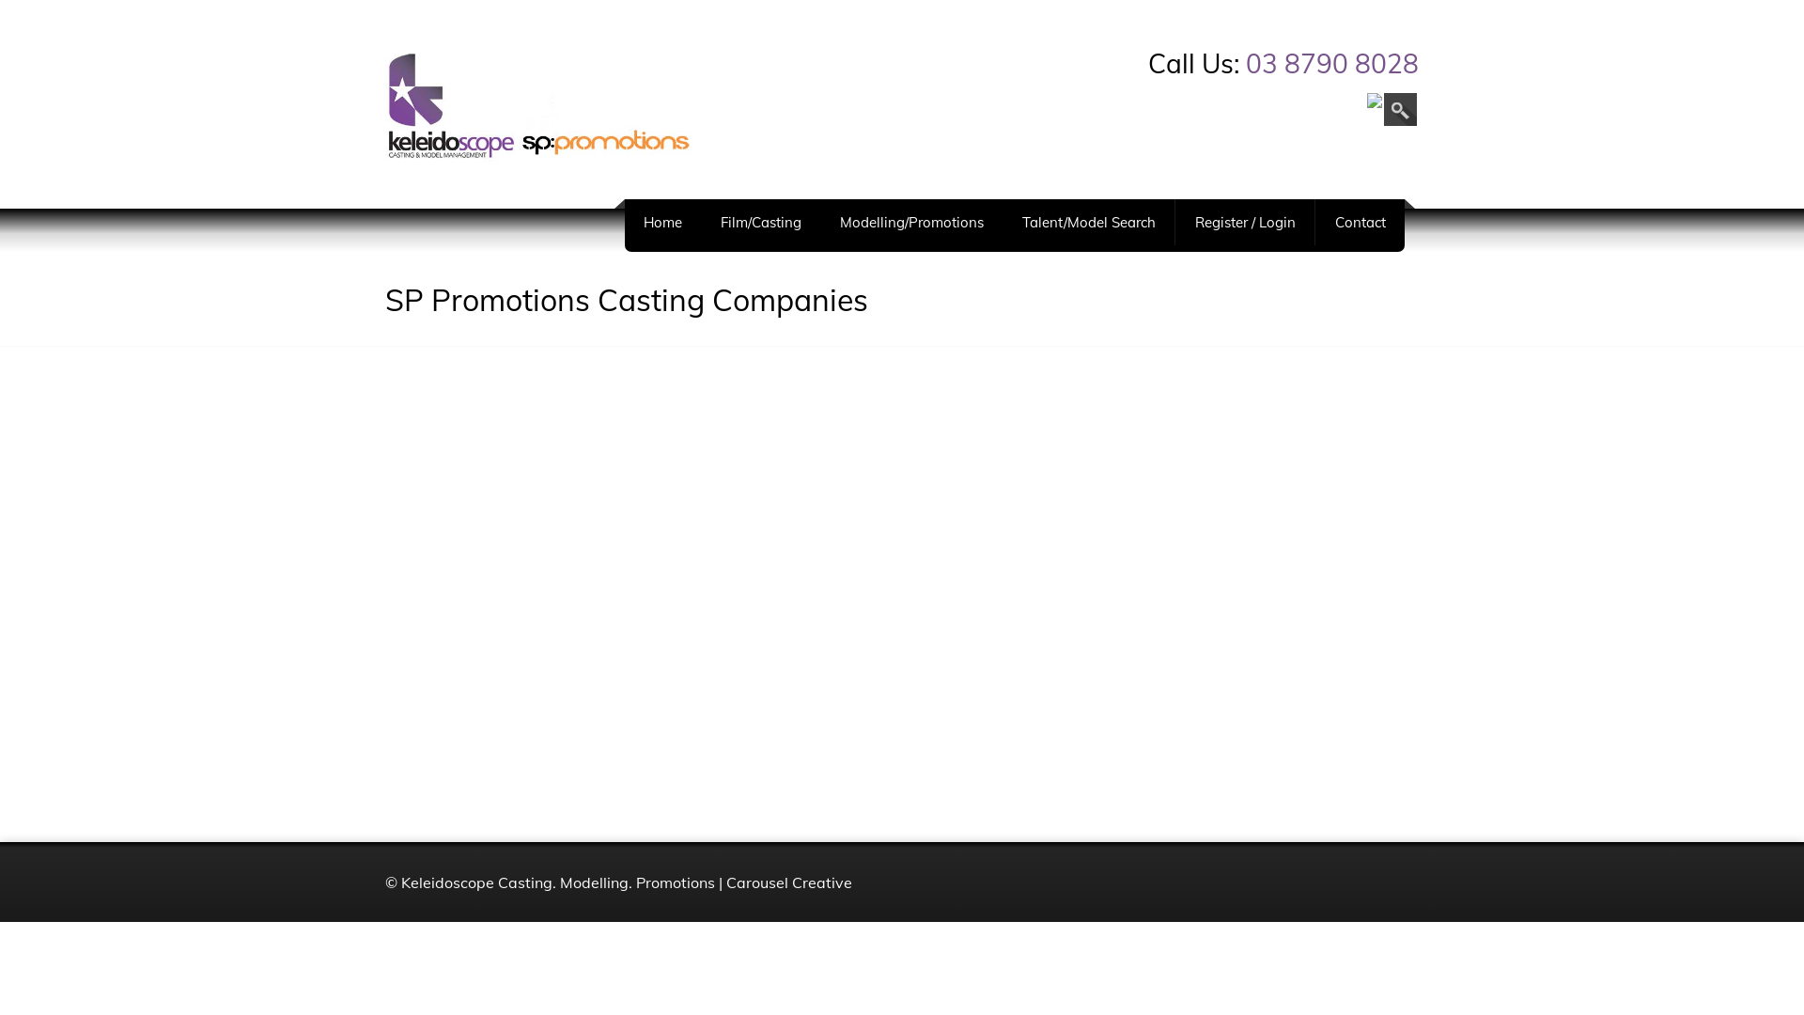  Describe the element at coordinates (789, 882) in the screenshot. I see `Carousel Creative` at that location.